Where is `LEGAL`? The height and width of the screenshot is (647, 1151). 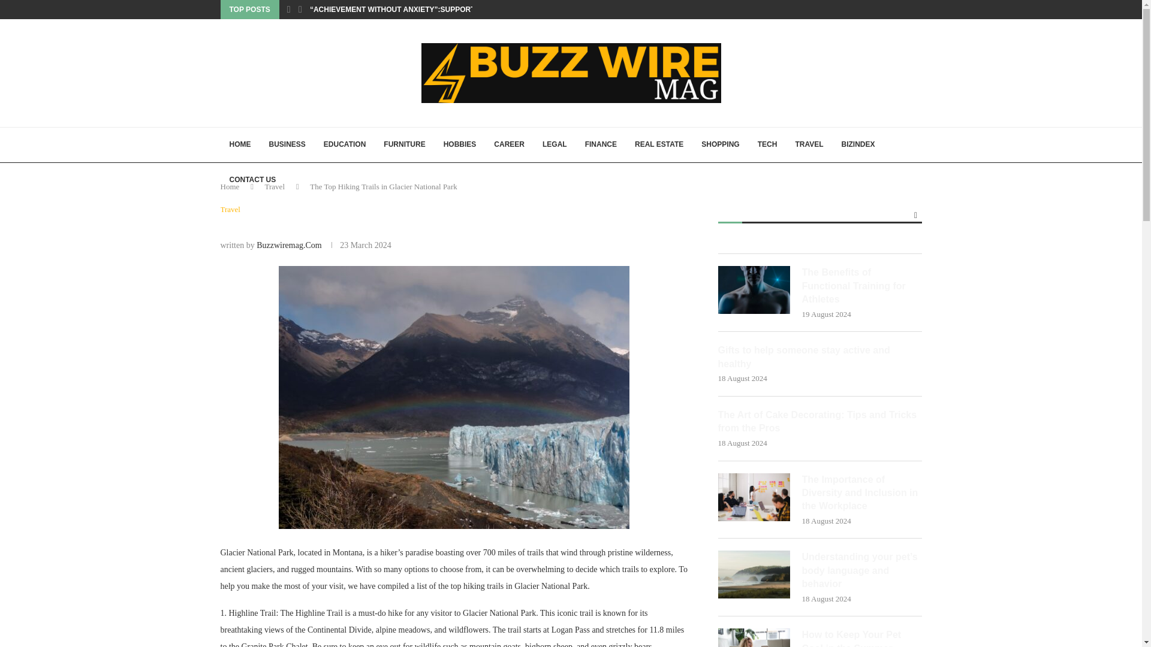
LEGAL is located at coordinates (555, 145).